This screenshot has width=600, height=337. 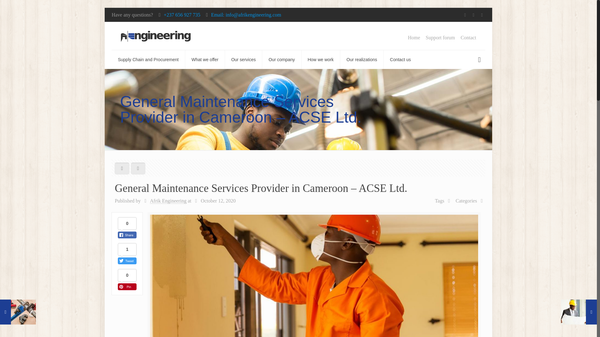 I want to click on Contact, so click(x=468, y=37).